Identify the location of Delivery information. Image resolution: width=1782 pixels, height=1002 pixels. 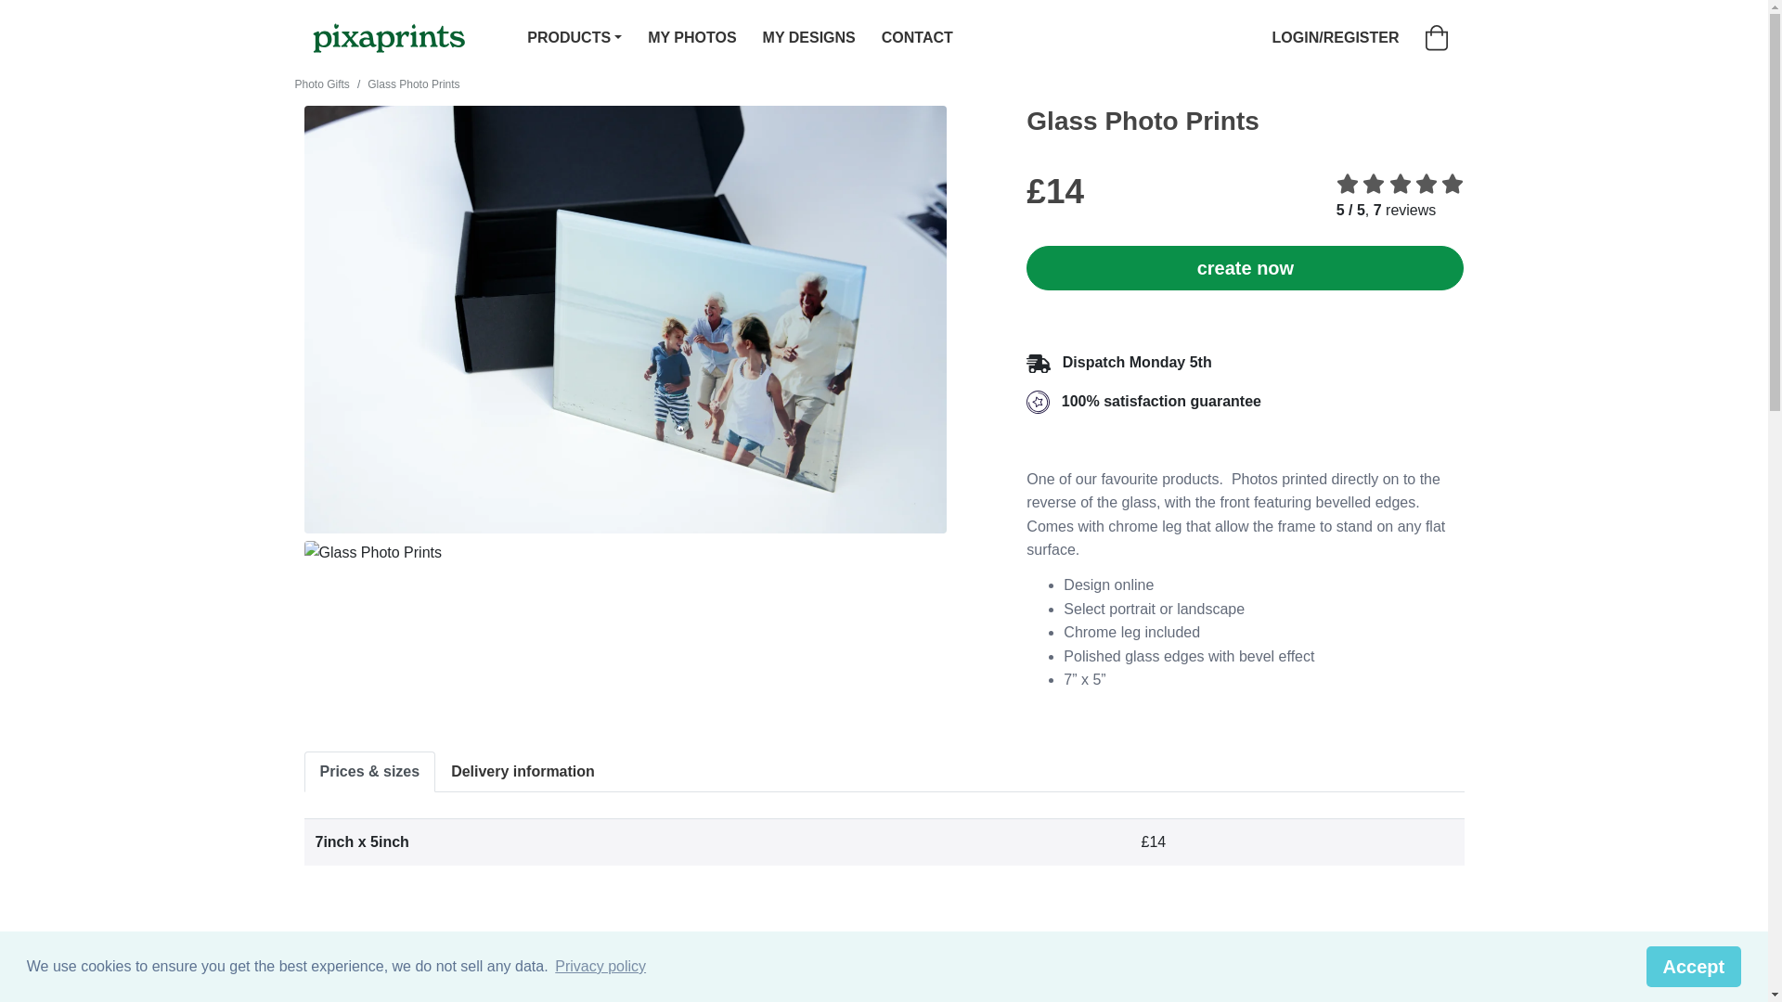
(523, 772).